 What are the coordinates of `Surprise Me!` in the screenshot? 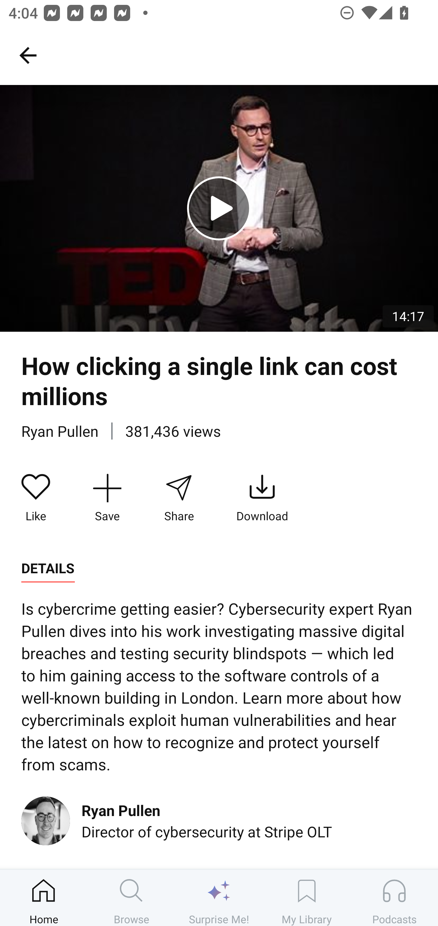 It's located at (219, 898).